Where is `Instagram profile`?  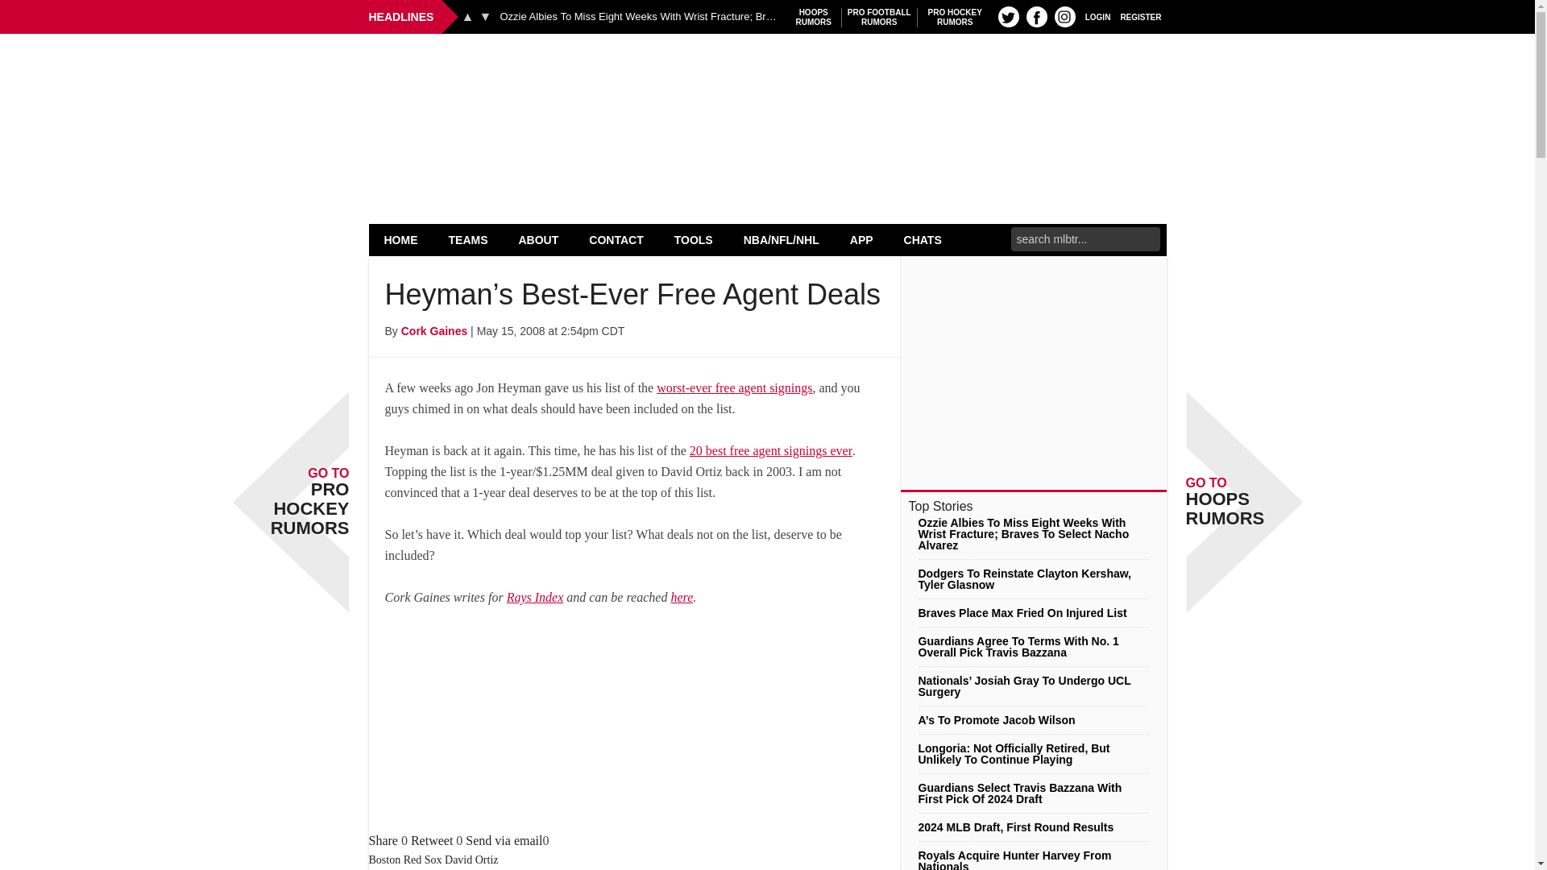
Instagram profile is located at coordinates (879, 17).